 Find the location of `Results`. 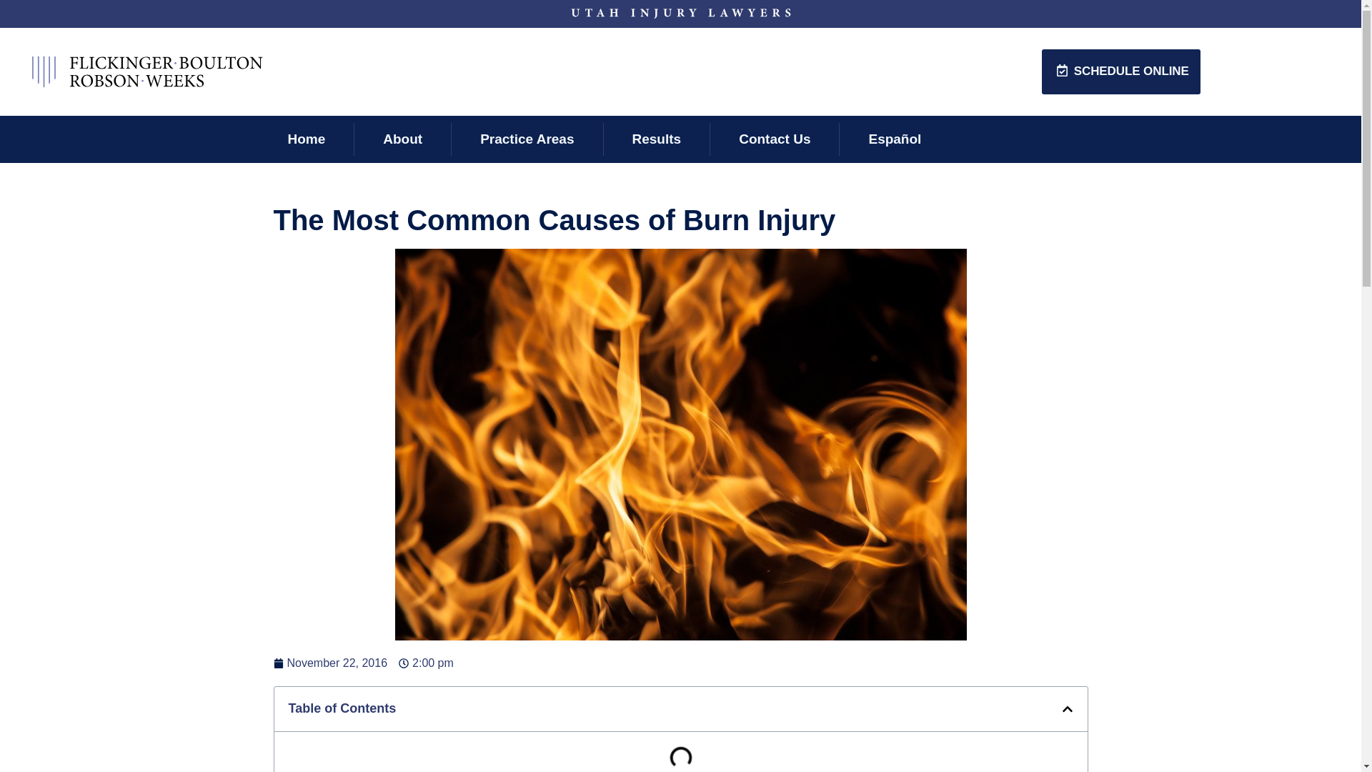

Results is located at coordinates (657, 139).